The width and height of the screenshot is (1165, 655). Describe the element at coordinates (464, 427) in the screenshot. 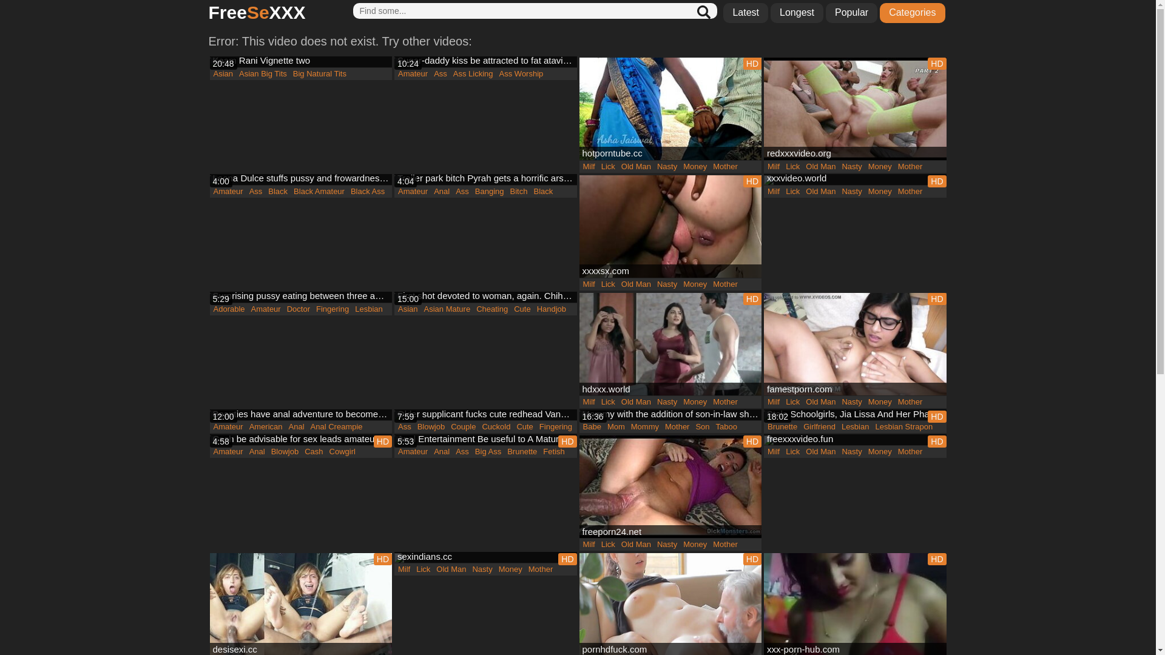

I see `Couple` at that location.